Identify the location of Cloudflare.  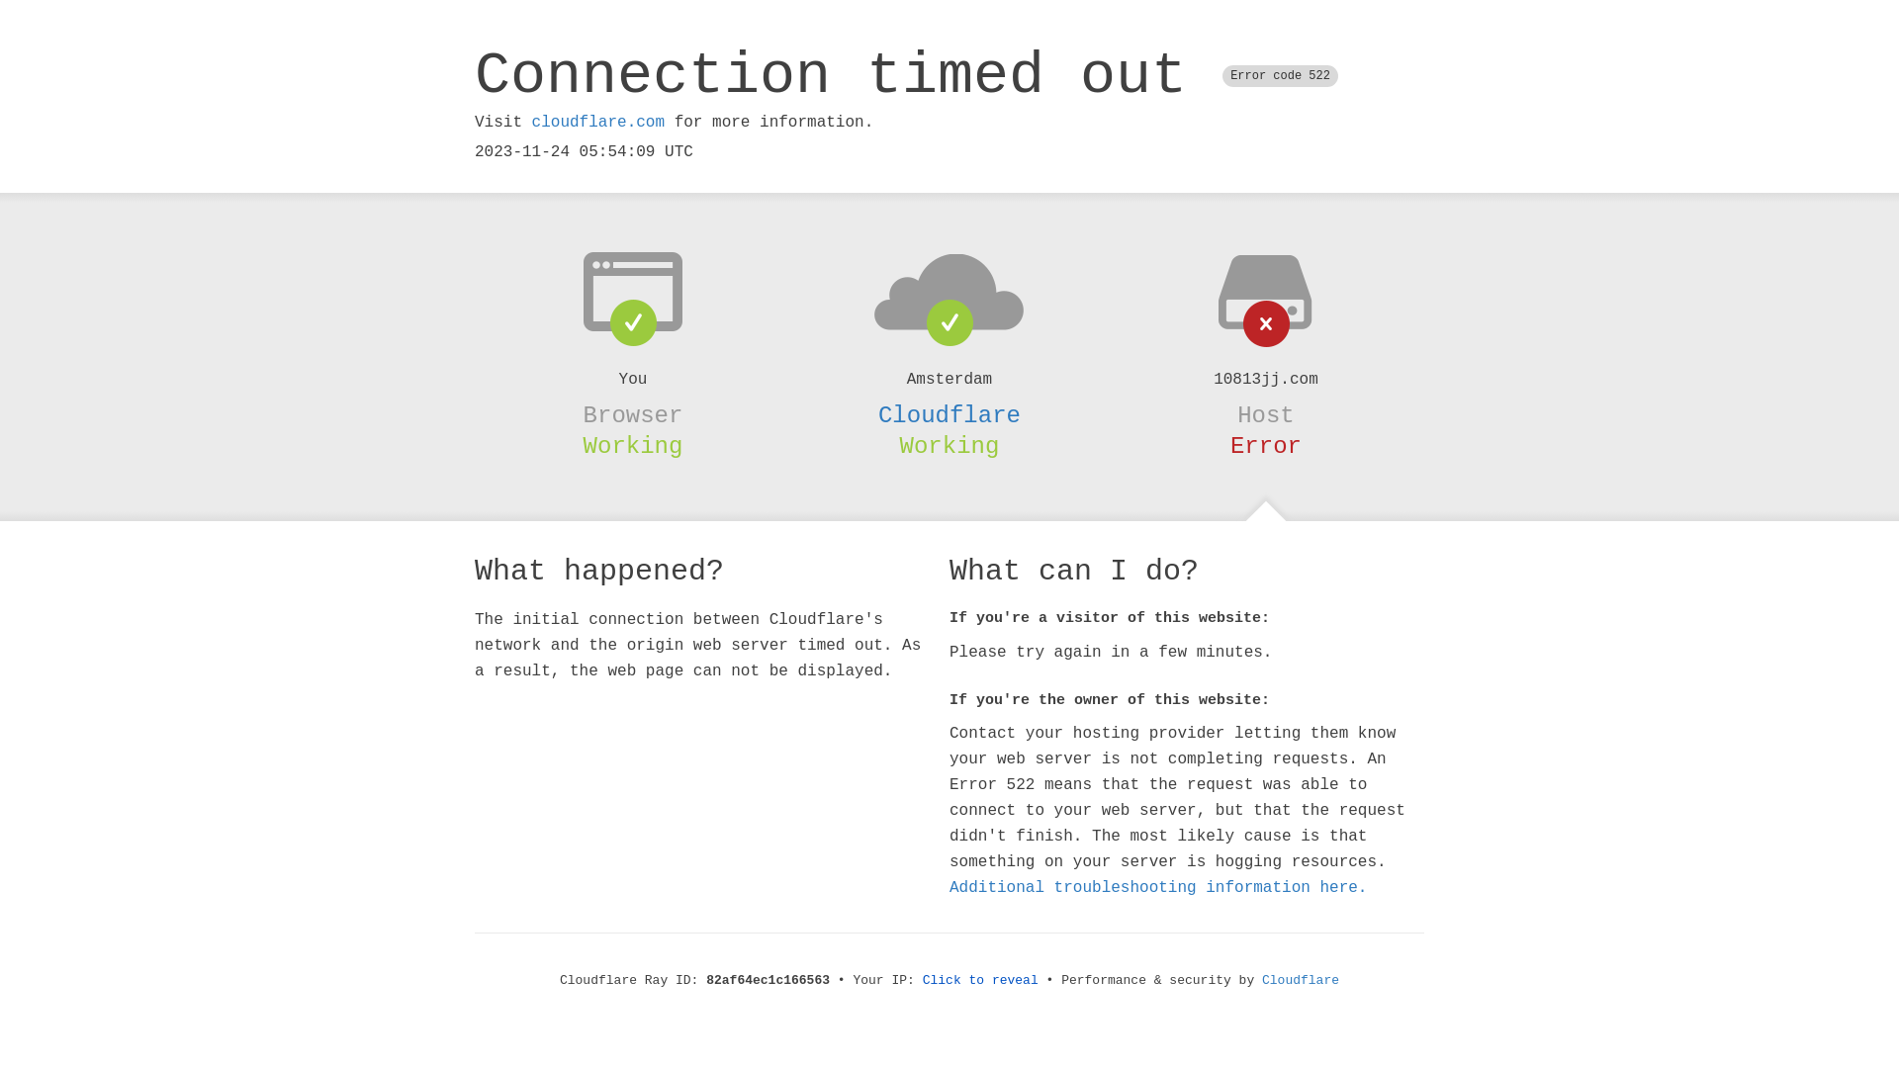
(1301, 981).